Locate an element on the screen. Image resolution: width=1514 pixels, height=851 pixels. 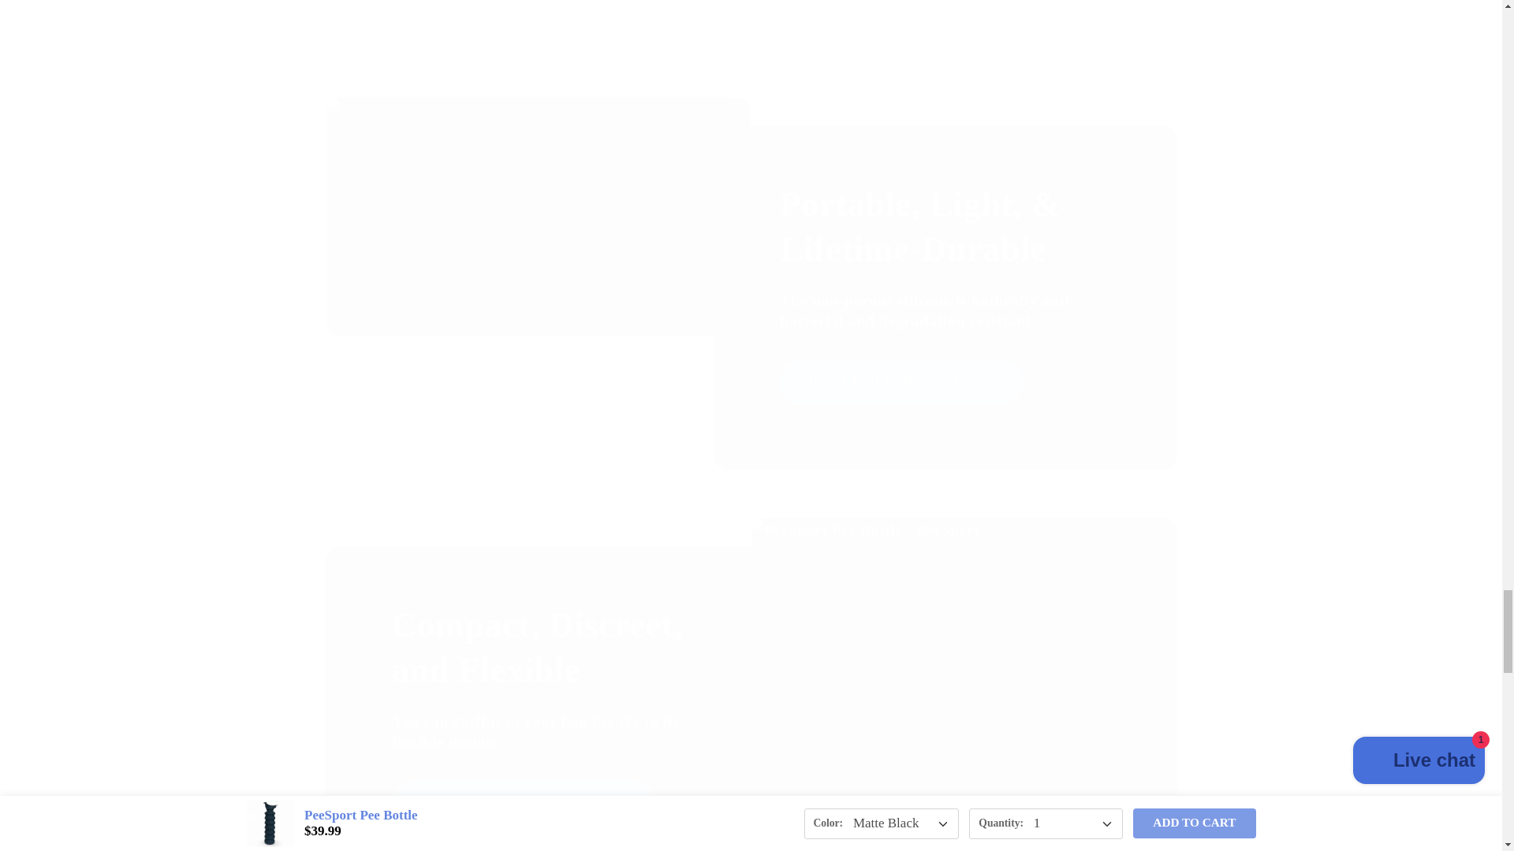
0 is located at coordinates (533, 49).